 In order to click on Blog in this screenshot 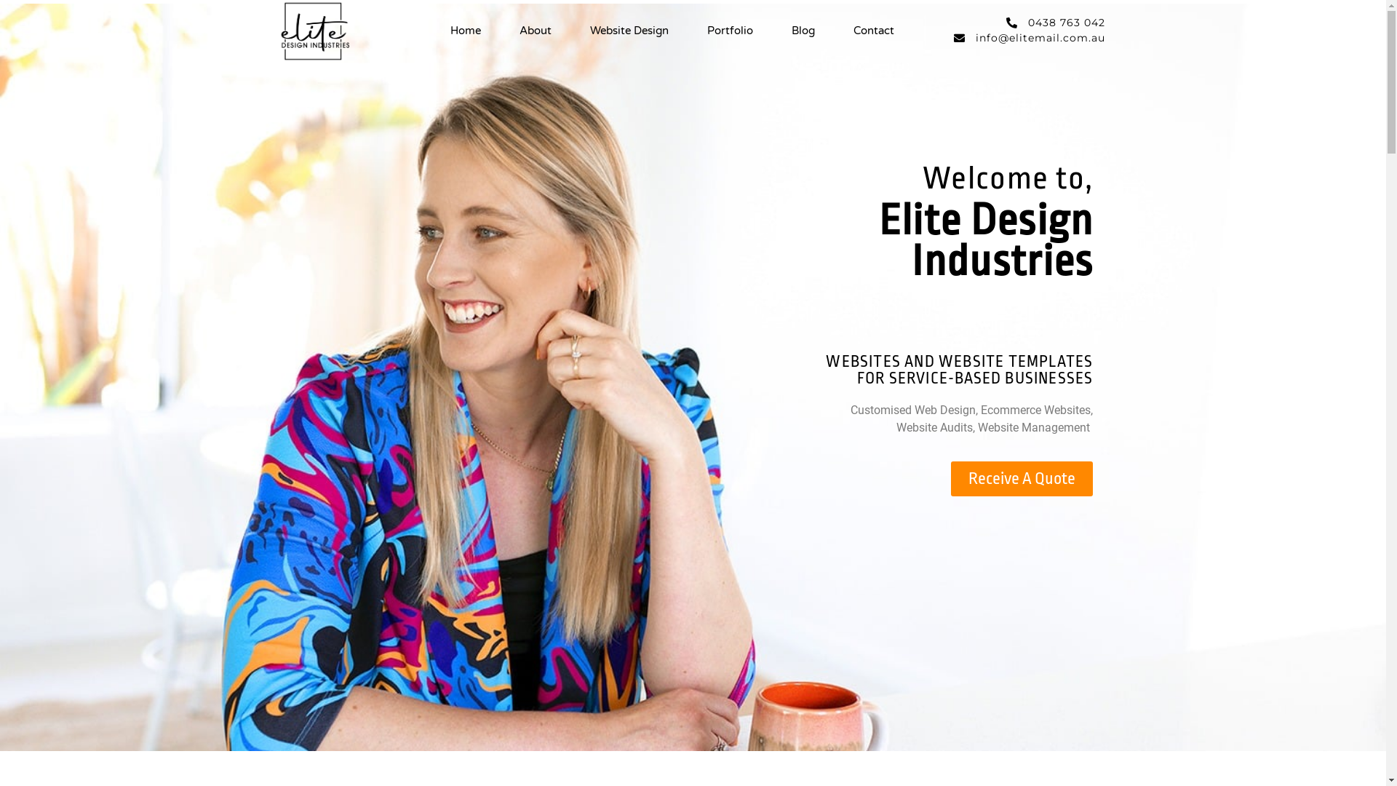, I will do `click(803, 31)`.